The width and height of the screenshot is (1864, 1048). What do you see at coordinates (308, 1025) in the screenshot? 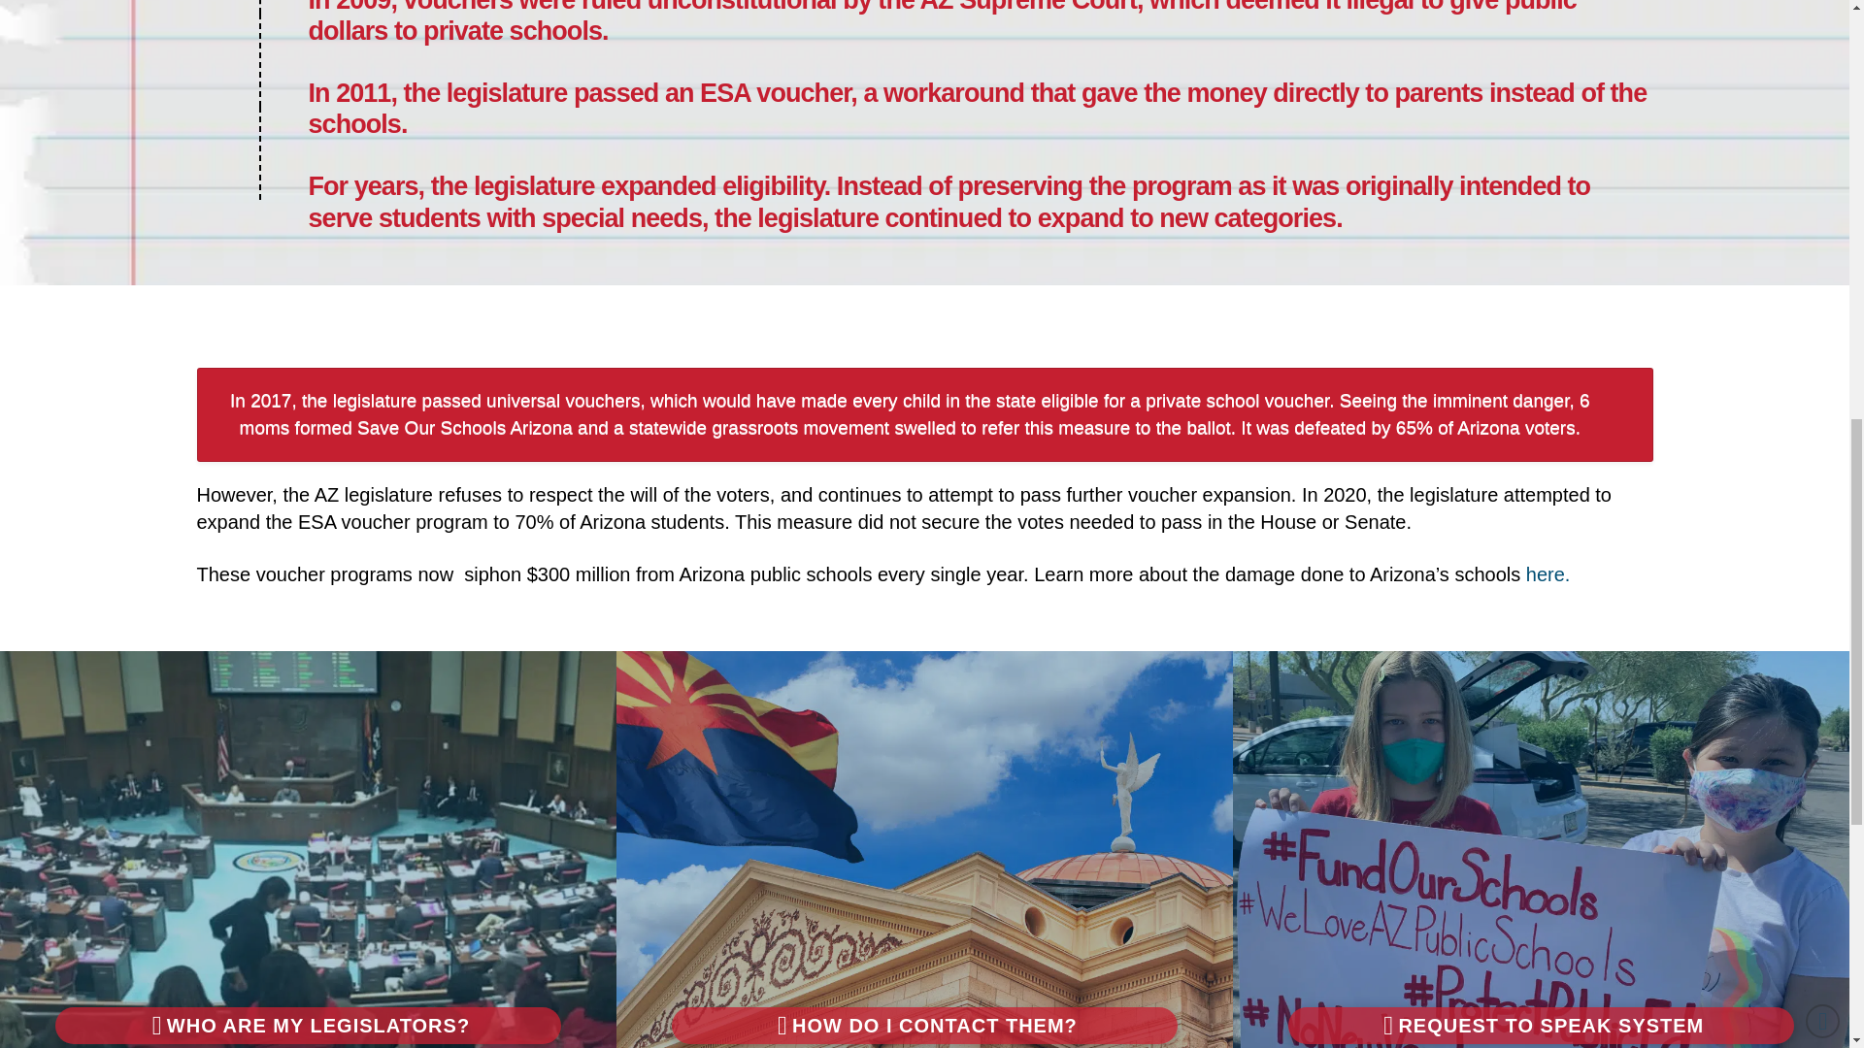
I see `WHO ARE MY LEGISLATORS?` at bounding box center [308, 1025].